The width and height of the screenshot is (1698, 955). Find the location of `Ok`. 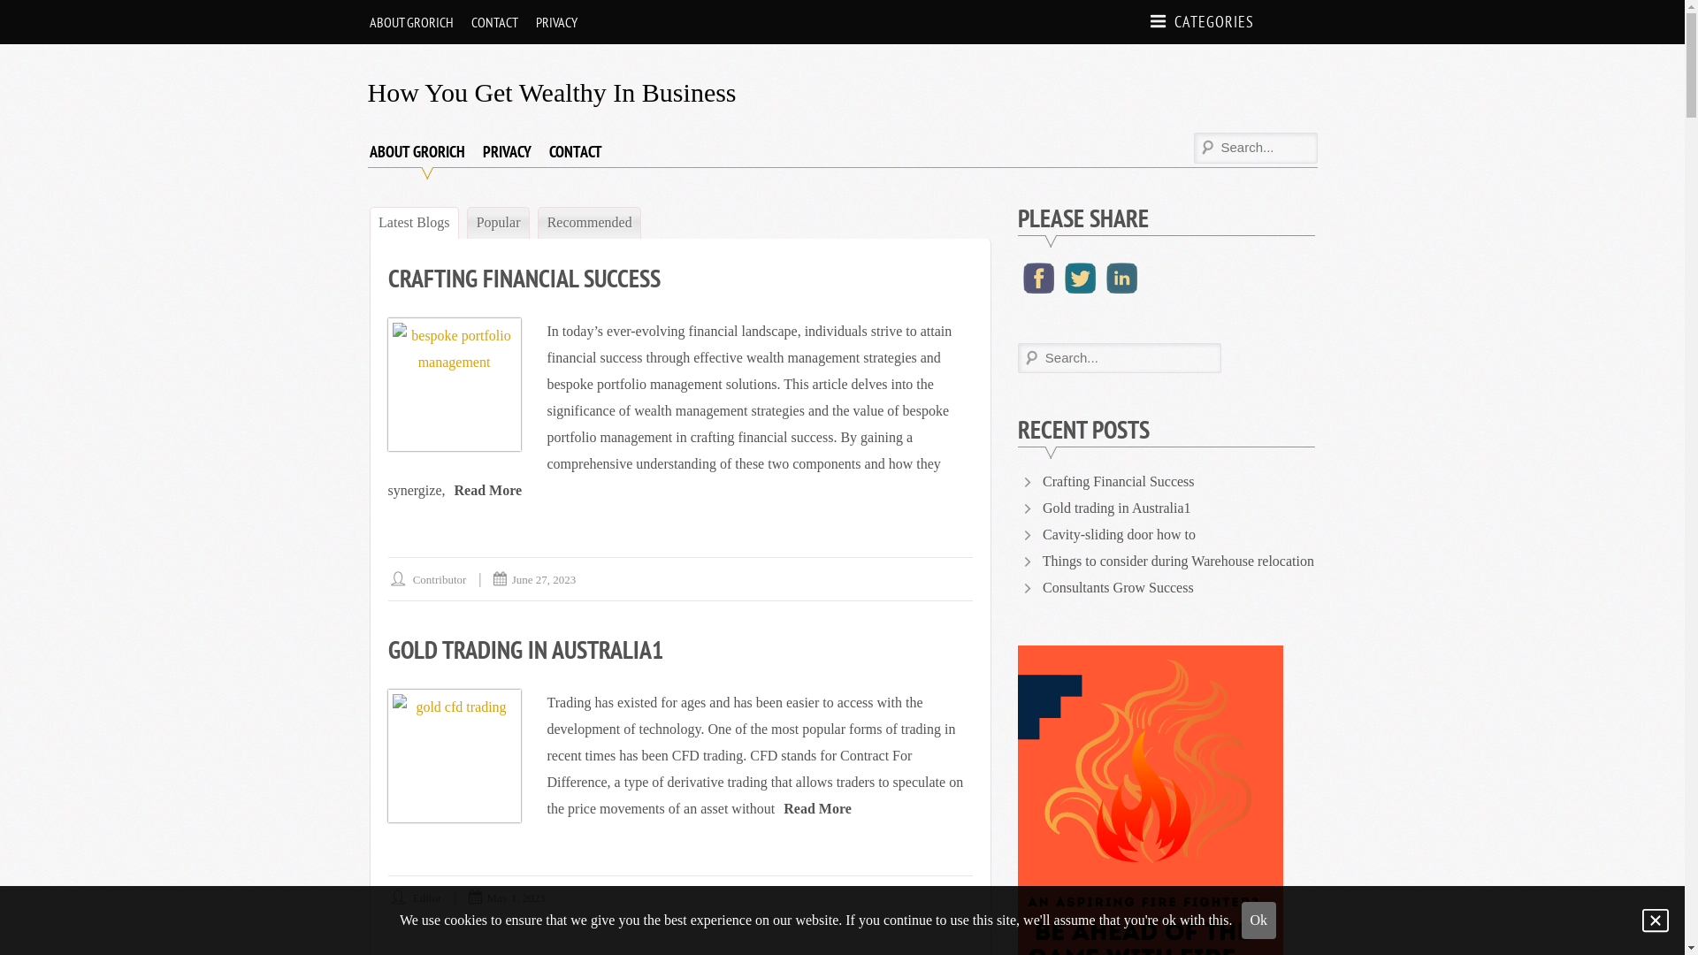

Ok is located at coordinates (1259, 921).